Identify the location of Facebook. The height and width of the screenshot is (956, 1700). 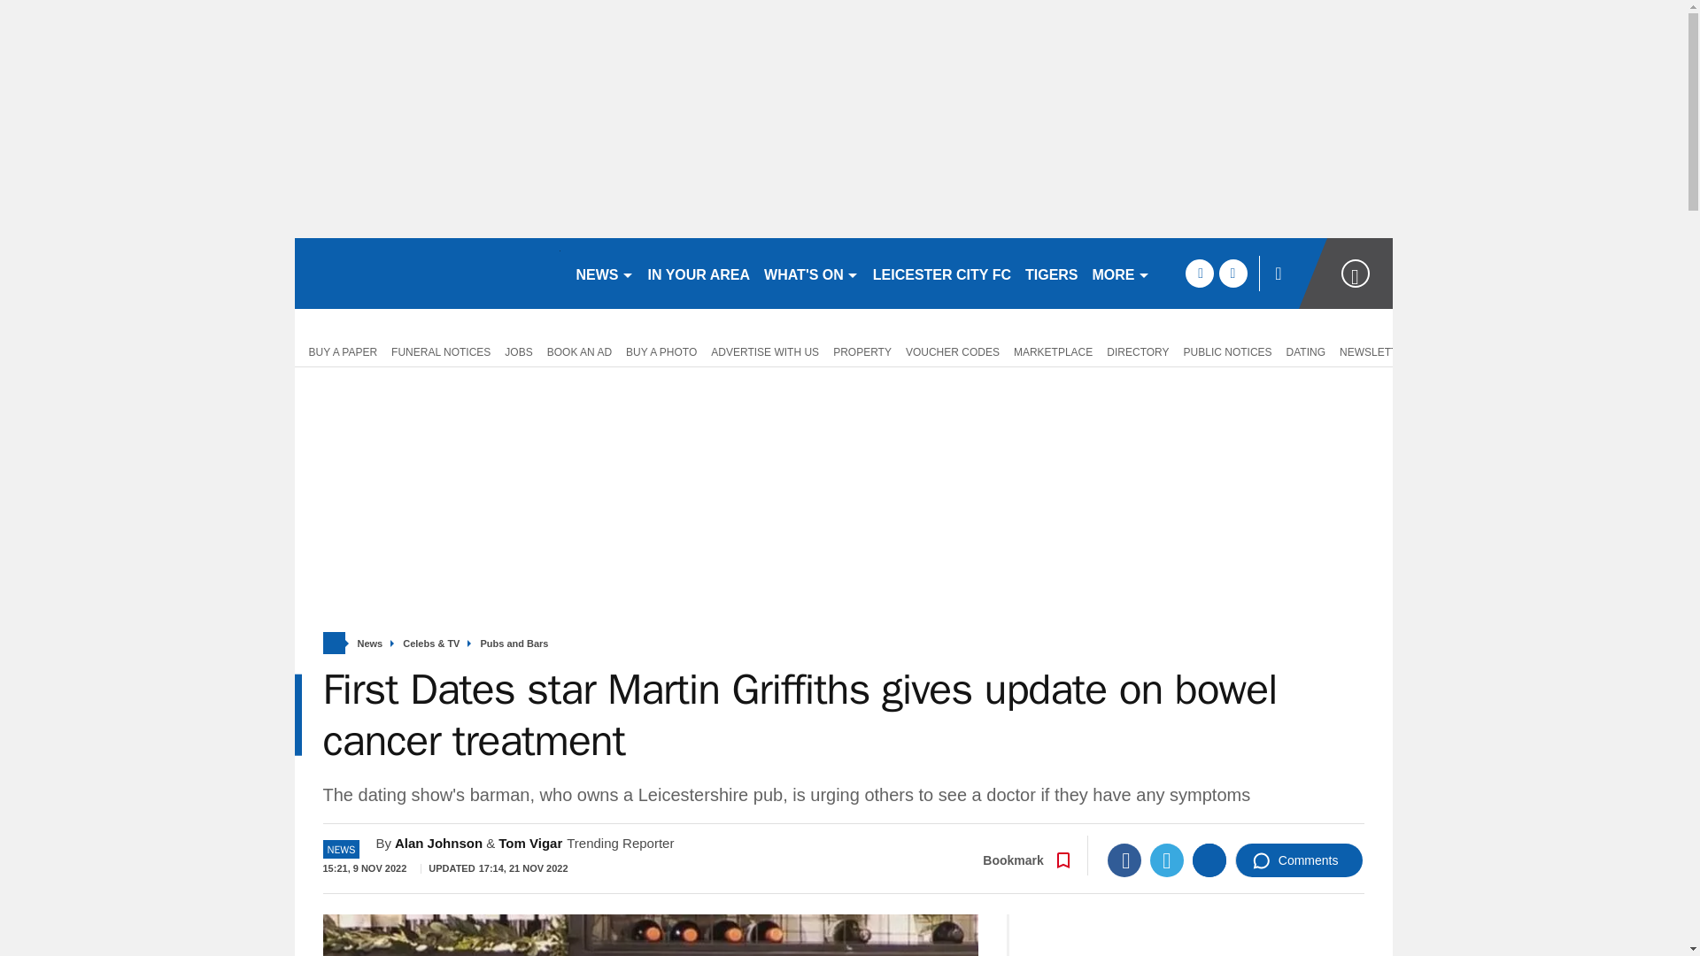
(1124, 860).